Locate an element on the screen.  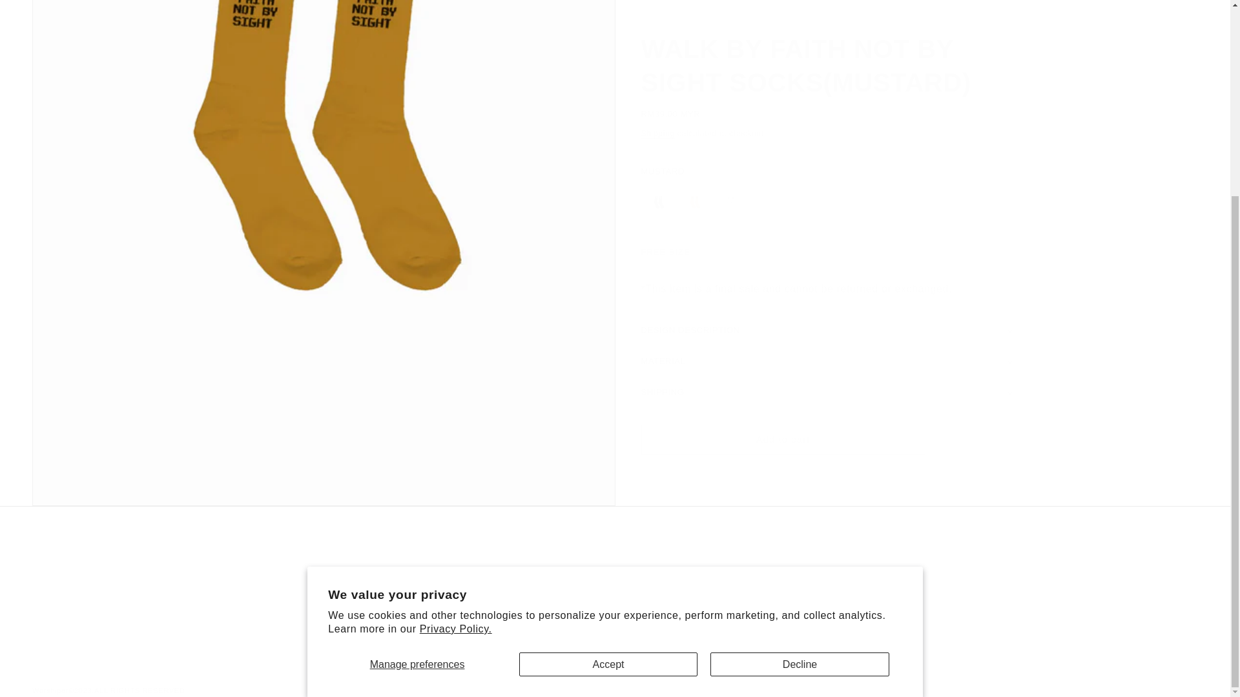
Decline is located at coordinates (800, 399).